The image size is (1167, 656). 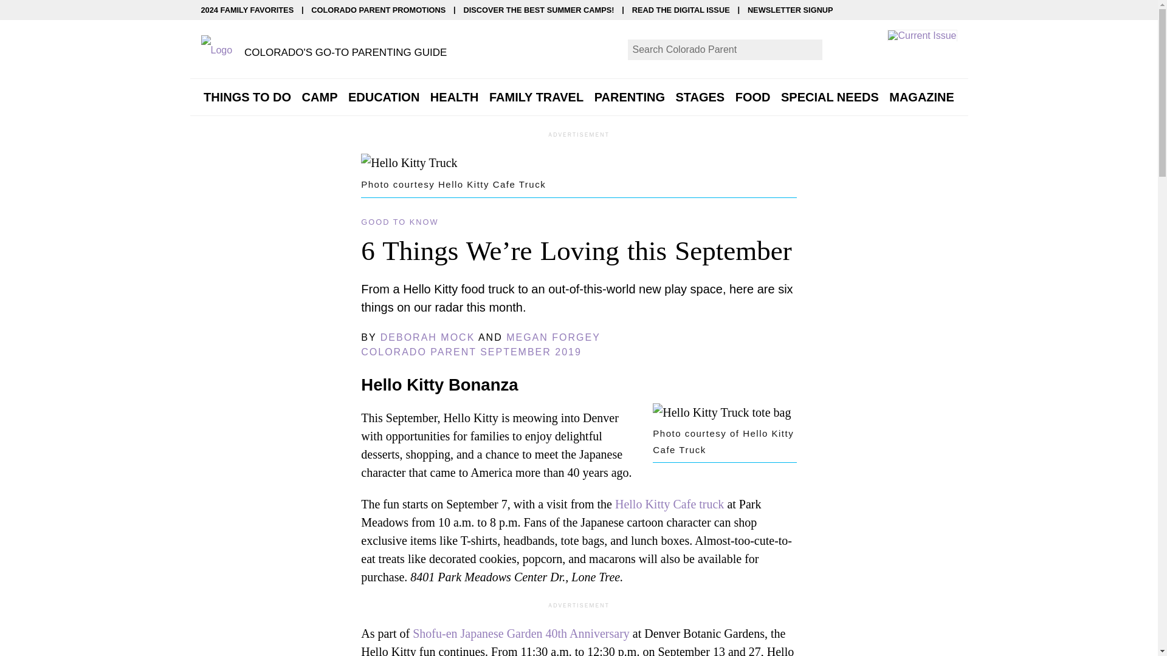 What do you see at coordinates (536, 97) in the screenshot?
I see `FAMILY TRAVEL` at bounding box center [536, 97].